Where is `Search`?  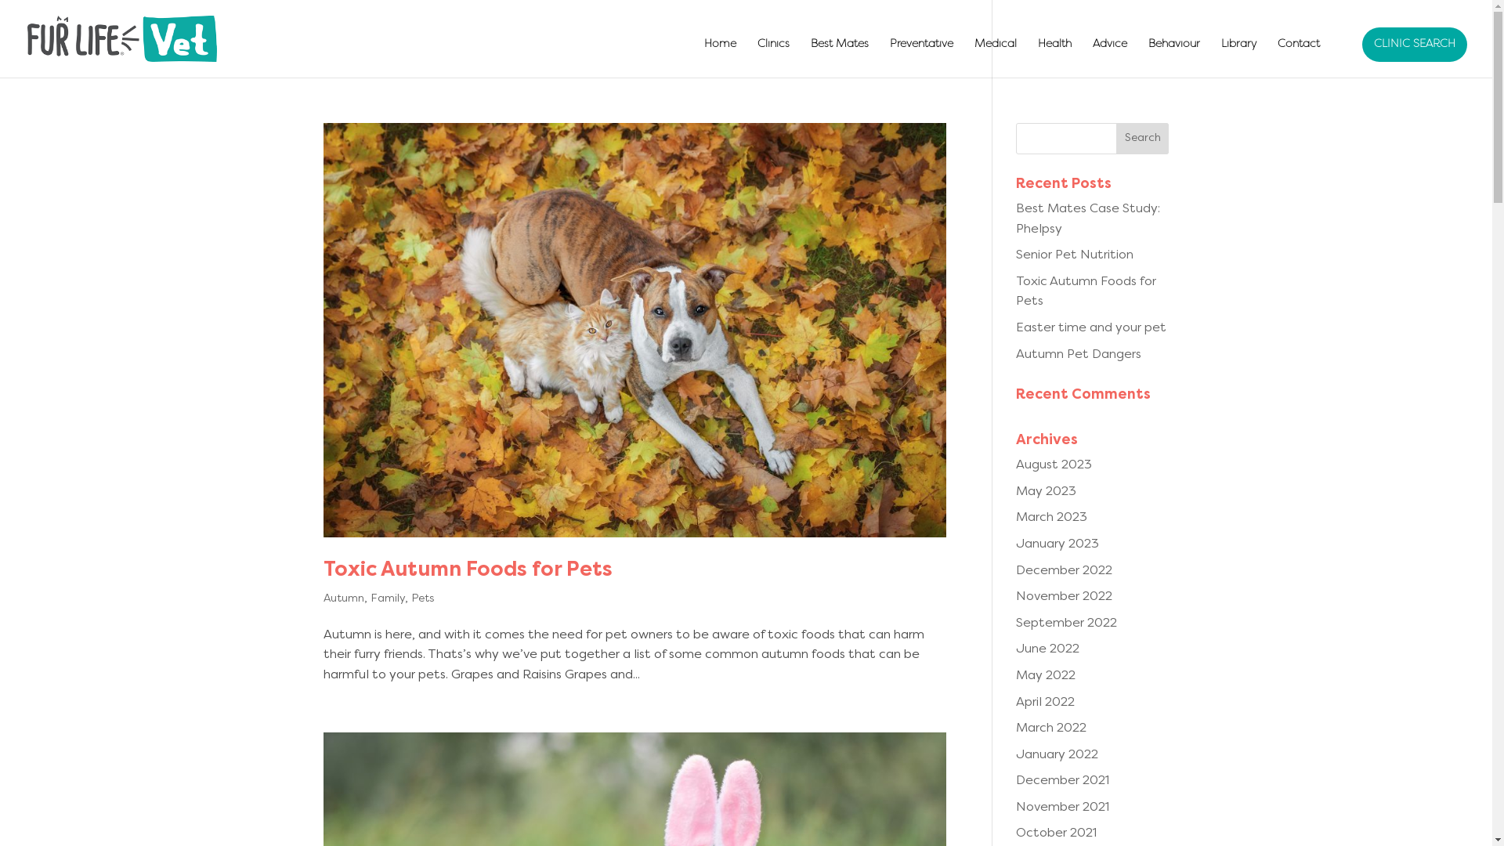
Search is located at coordinates (1143, 139).